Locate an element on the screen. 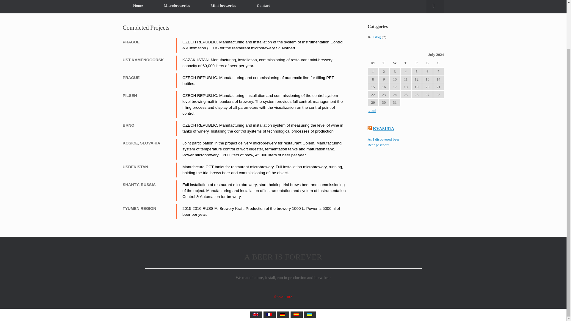 The image size is (571, 321). Microbreweries is located at coordinates (177, 7).